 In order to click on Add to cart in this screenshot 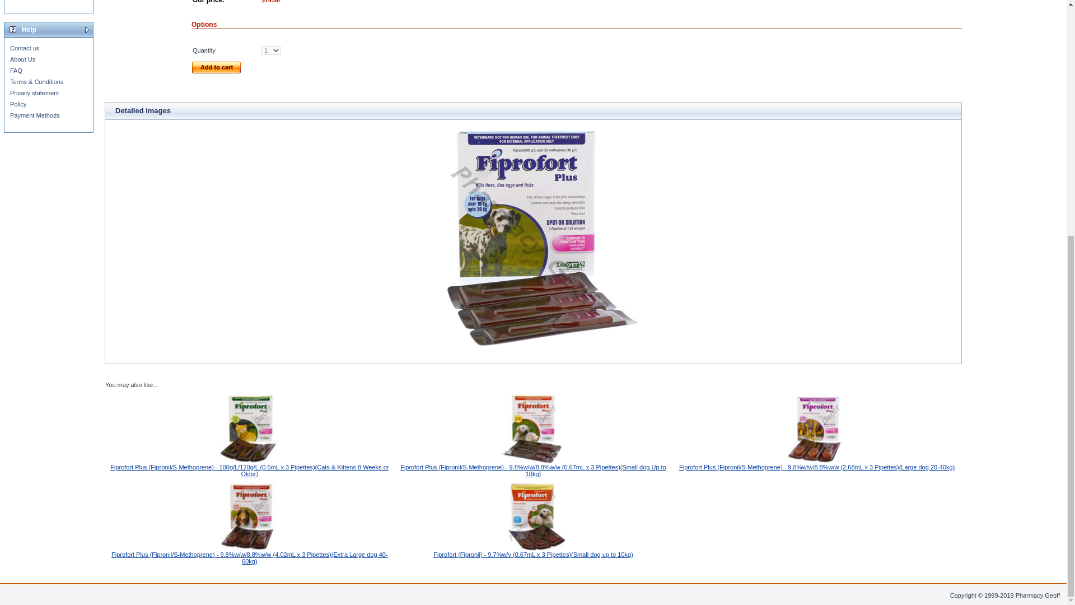, I will do `click(216, 67)`.